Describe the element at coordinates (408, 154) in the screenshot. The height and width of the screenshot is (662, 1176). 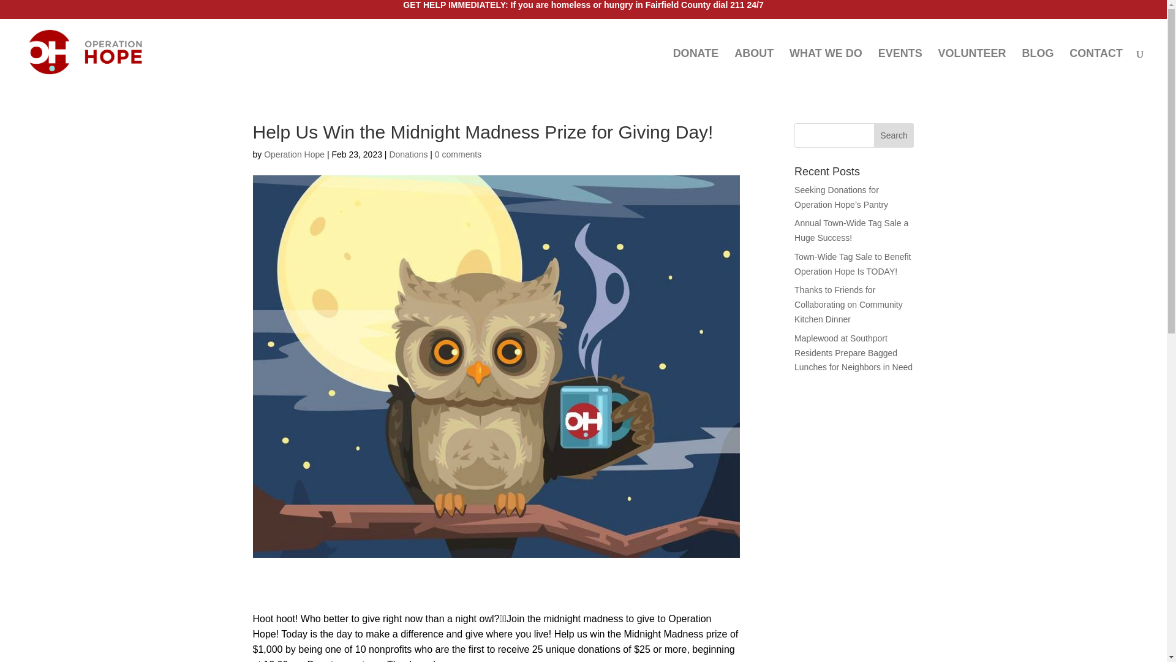
I see `Donations` at that location.